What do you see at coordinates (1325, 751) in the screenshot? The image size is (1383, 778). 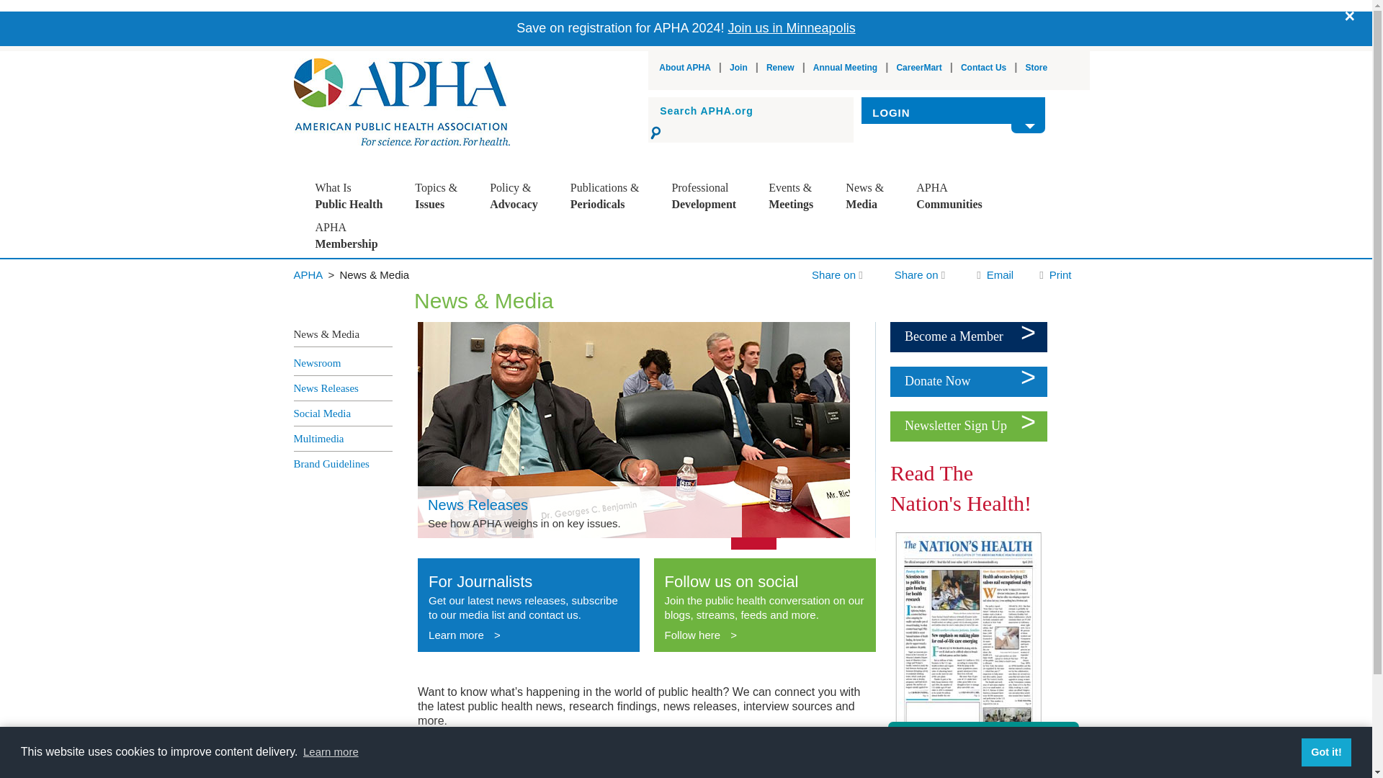 I see `Got it!` at bounding box center [1325, 751].